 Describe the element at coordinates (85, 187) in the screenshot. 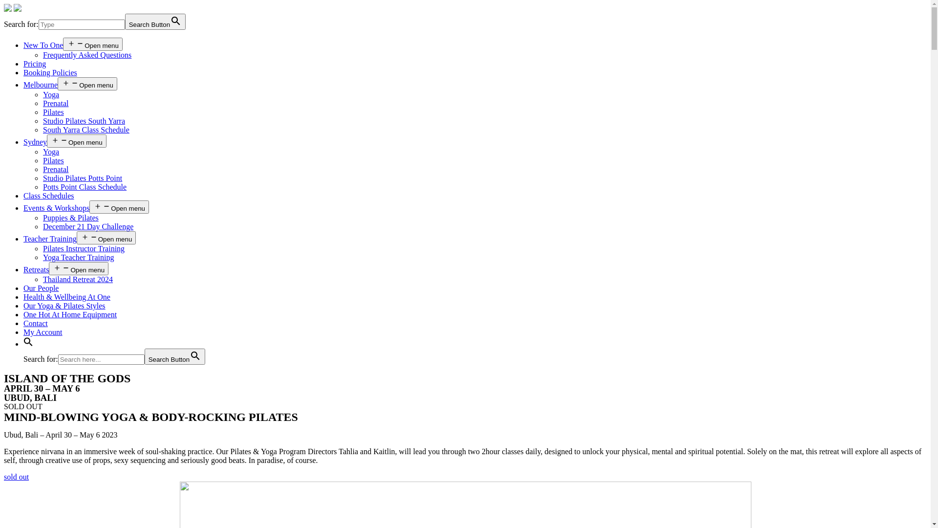

I see `Potts Point Class Schedule` at that location.